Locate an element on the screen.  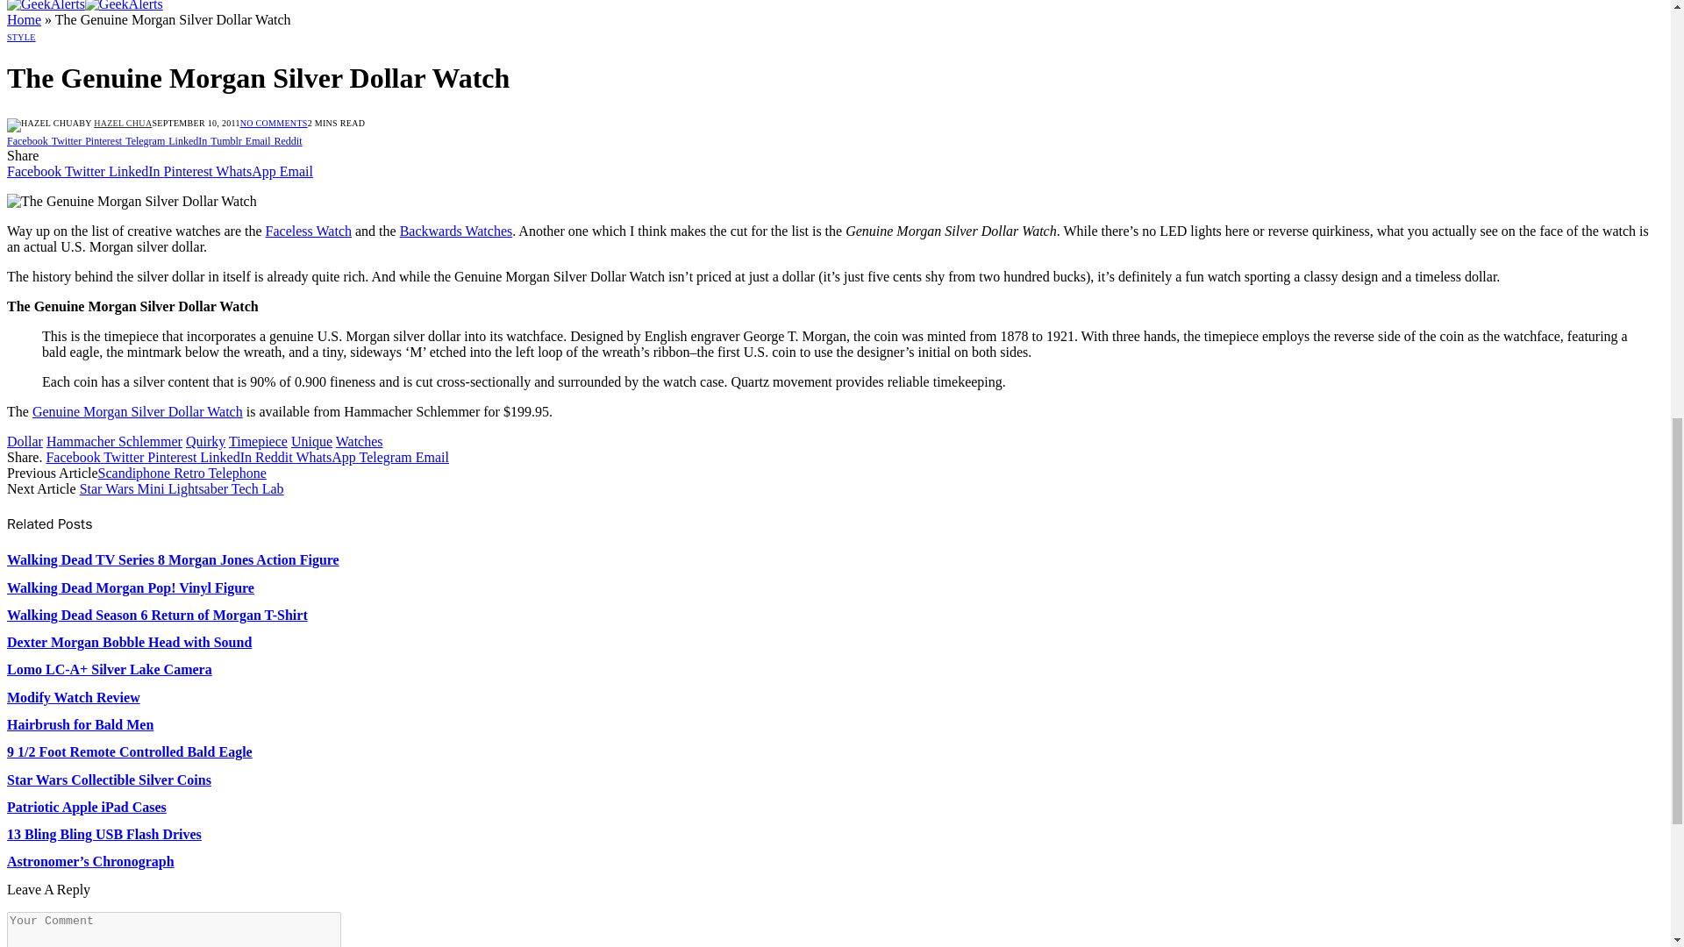
Posts by Hazel Chua is located at coordinates (123, 123).